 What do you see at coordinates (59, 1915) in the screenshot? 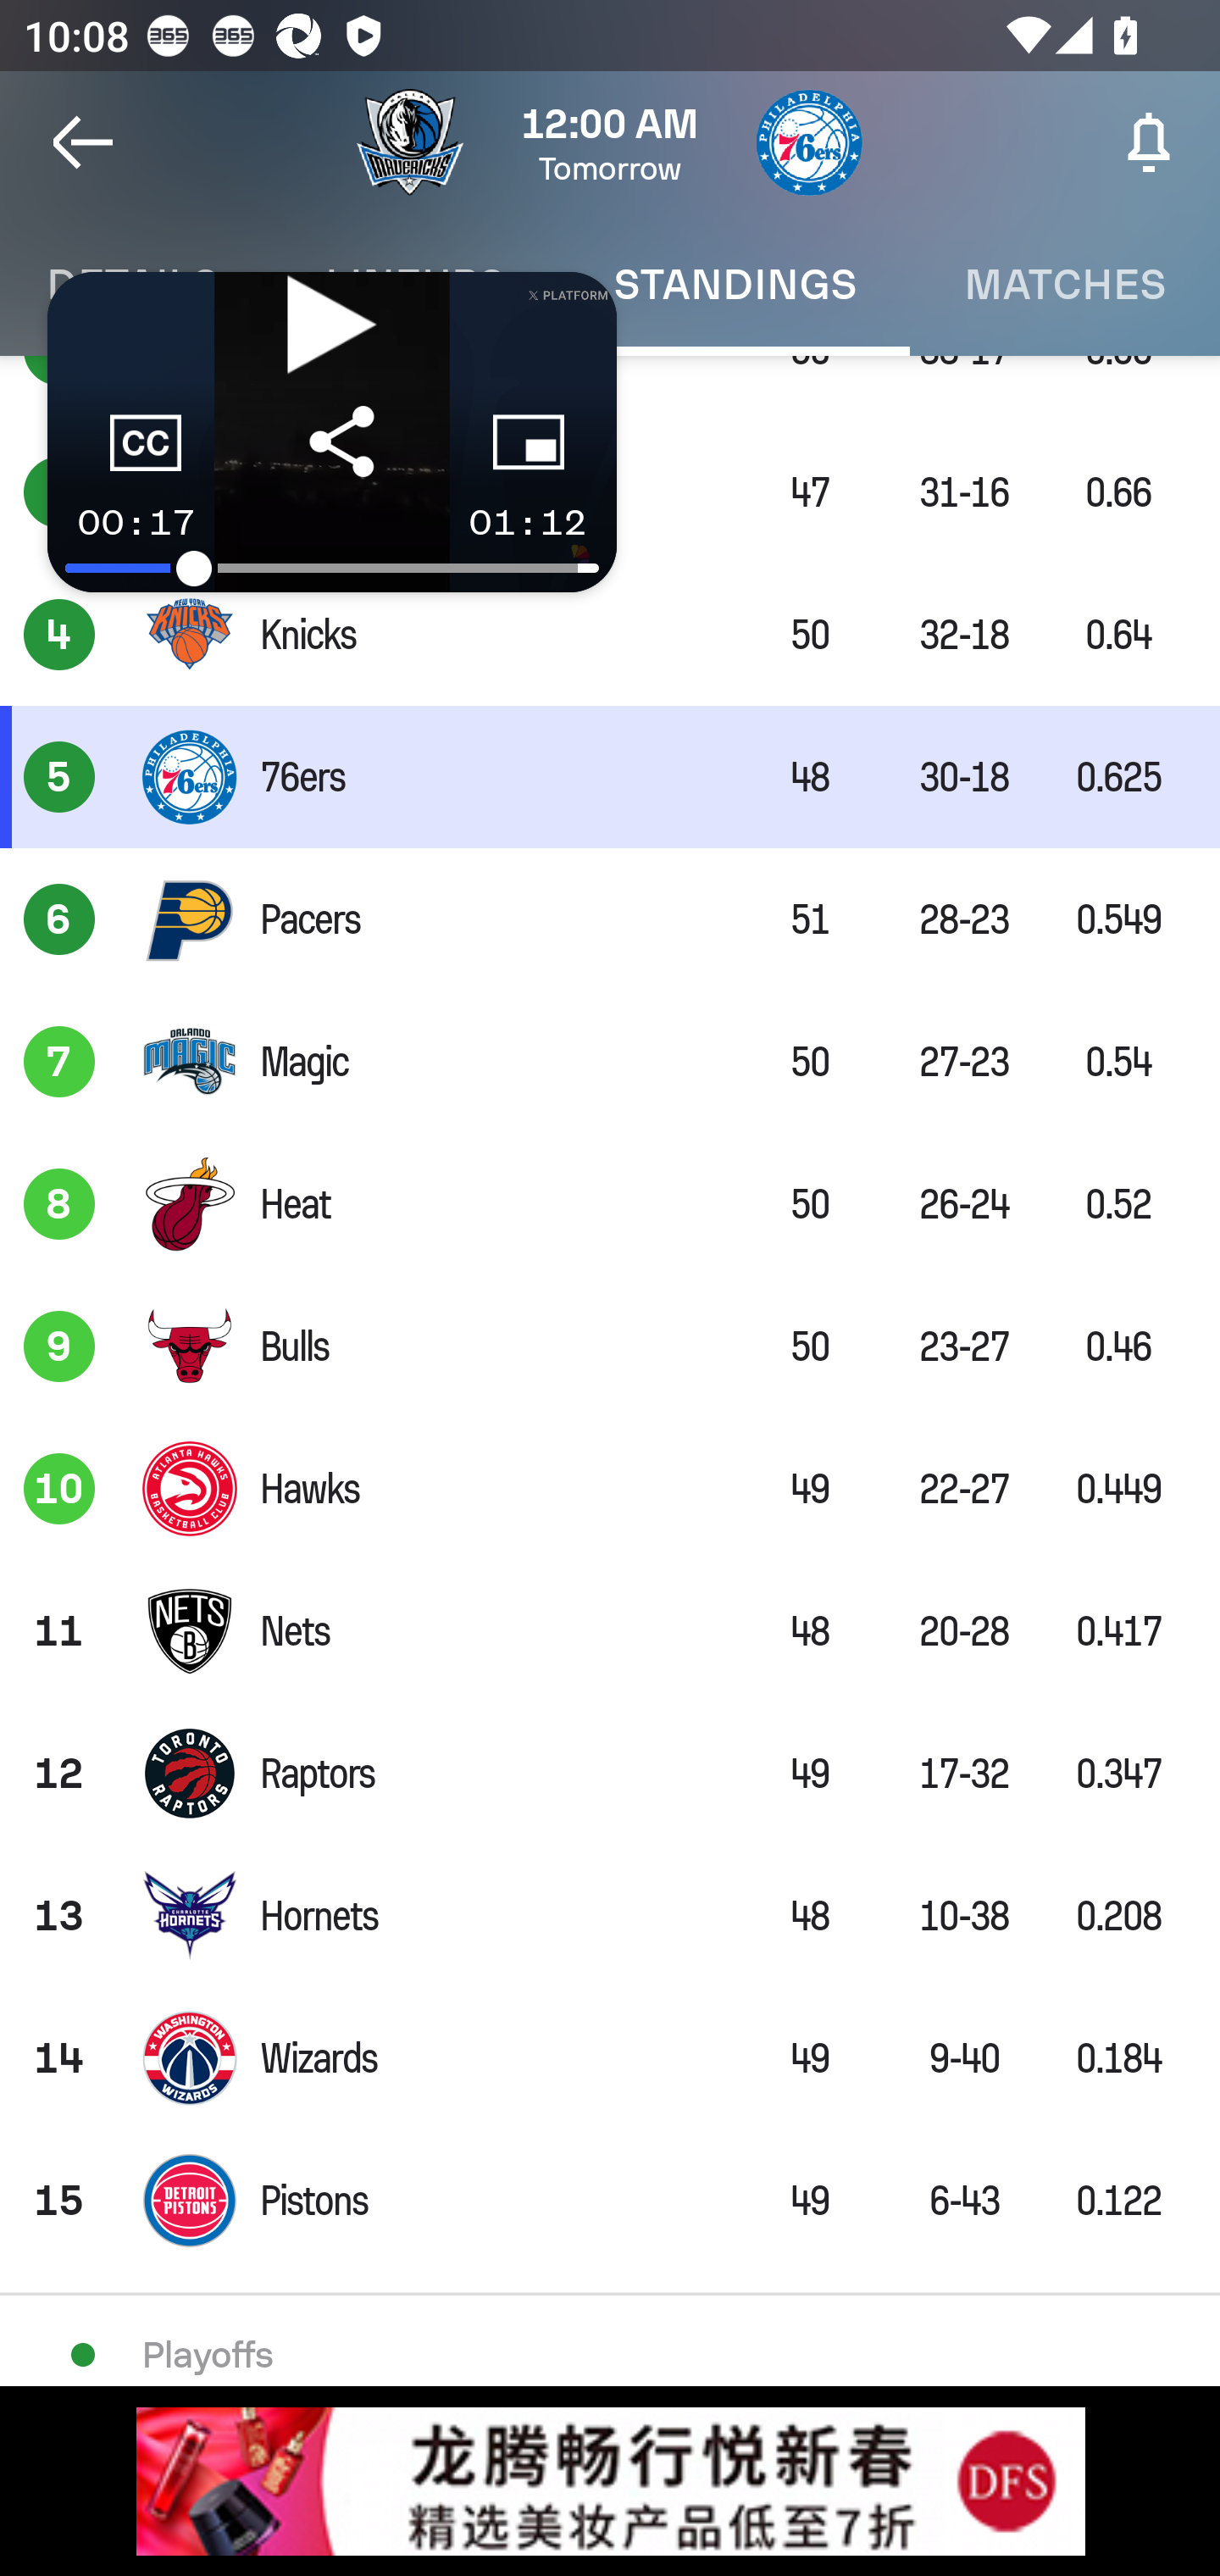
I see `13` at bounding box center [59, 1915].